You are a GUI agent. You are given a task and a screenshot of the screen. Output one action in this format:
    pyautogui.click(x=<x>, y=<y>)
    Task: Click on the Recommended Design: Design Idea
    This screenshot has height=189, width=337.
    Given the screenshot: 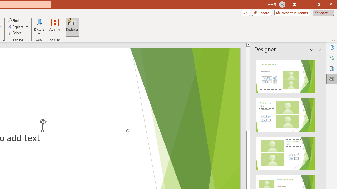 What is the action you would take?
    pyautogui.click(x=285, y=75)
    